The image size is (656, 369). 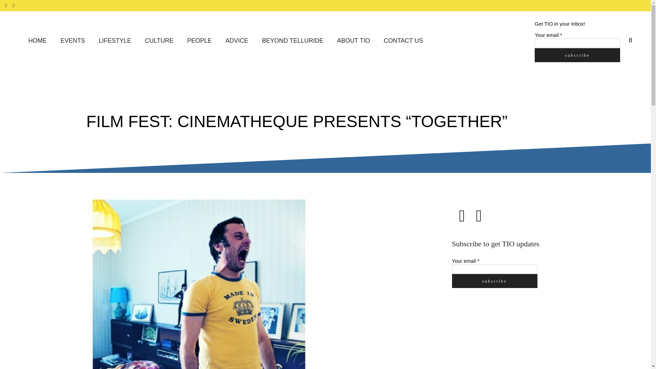 What do you see at coordinates (577, 43) in the screenshot?
I see `Your email` at bounding box center [577, 43].